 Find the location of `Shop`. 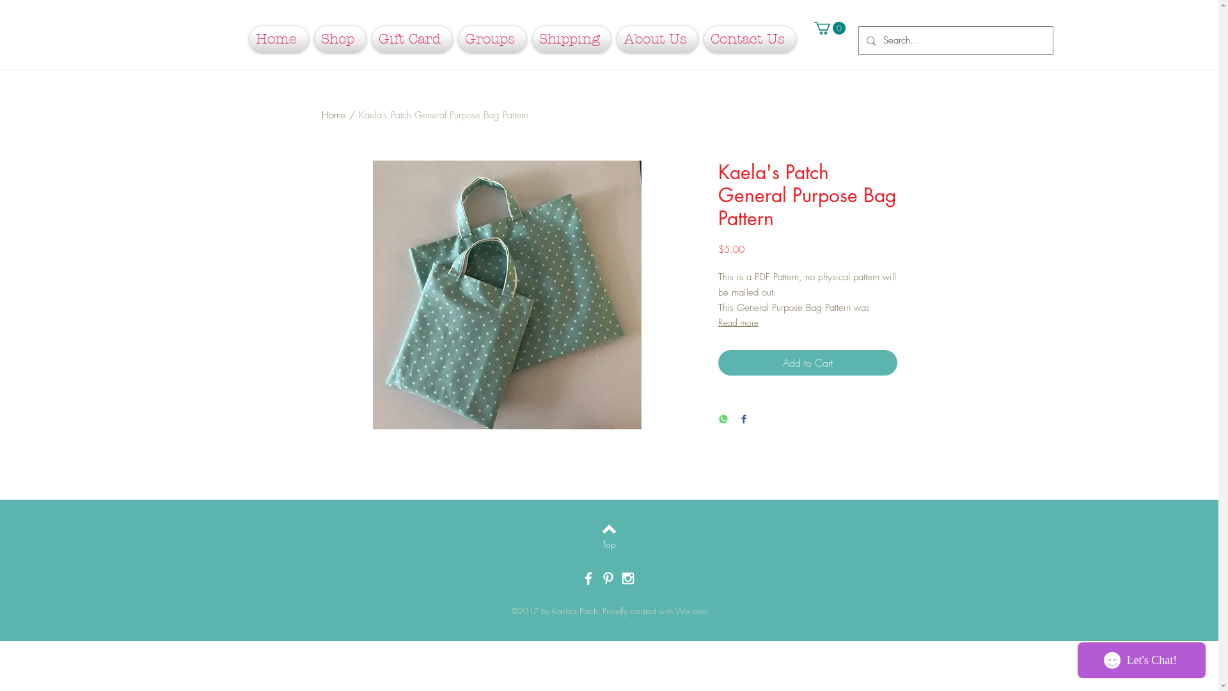

Shop is located at coordinates (340, 40).